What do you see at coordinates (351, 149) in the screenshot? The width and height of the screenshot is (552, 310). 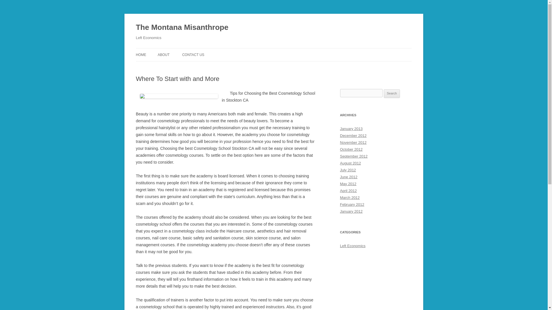 I see `October 2012` at bounding box center [351, 149].